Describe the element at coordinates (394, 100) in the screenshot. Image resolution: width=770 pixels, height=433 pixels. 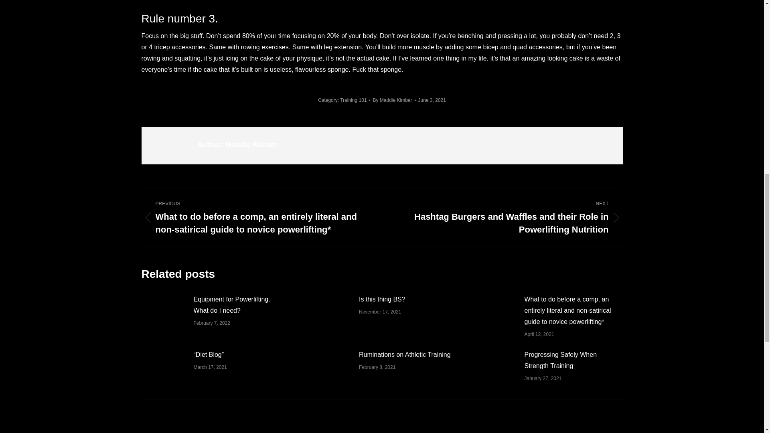
I see `View all posts by Maddie Kimber` at that location.